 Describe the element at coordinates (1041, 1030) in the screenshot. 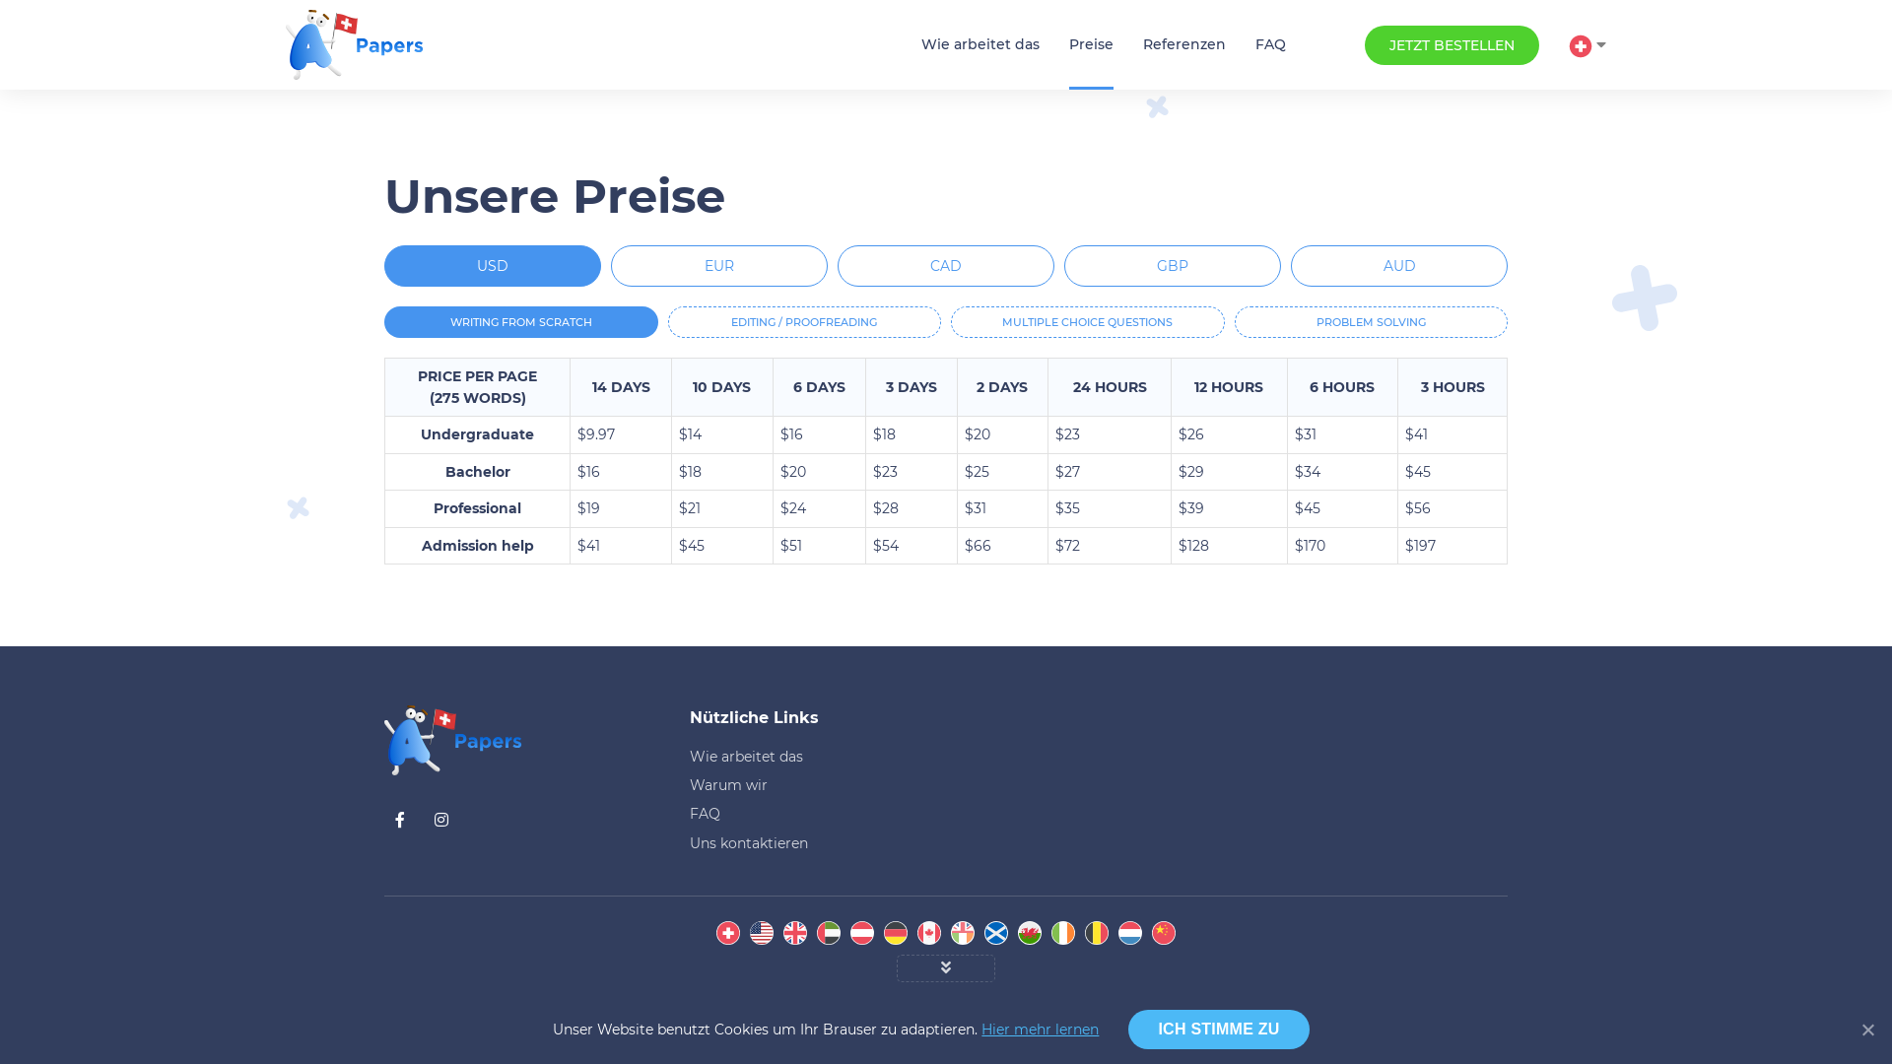

I see `Hier mehr lernen` at that location.